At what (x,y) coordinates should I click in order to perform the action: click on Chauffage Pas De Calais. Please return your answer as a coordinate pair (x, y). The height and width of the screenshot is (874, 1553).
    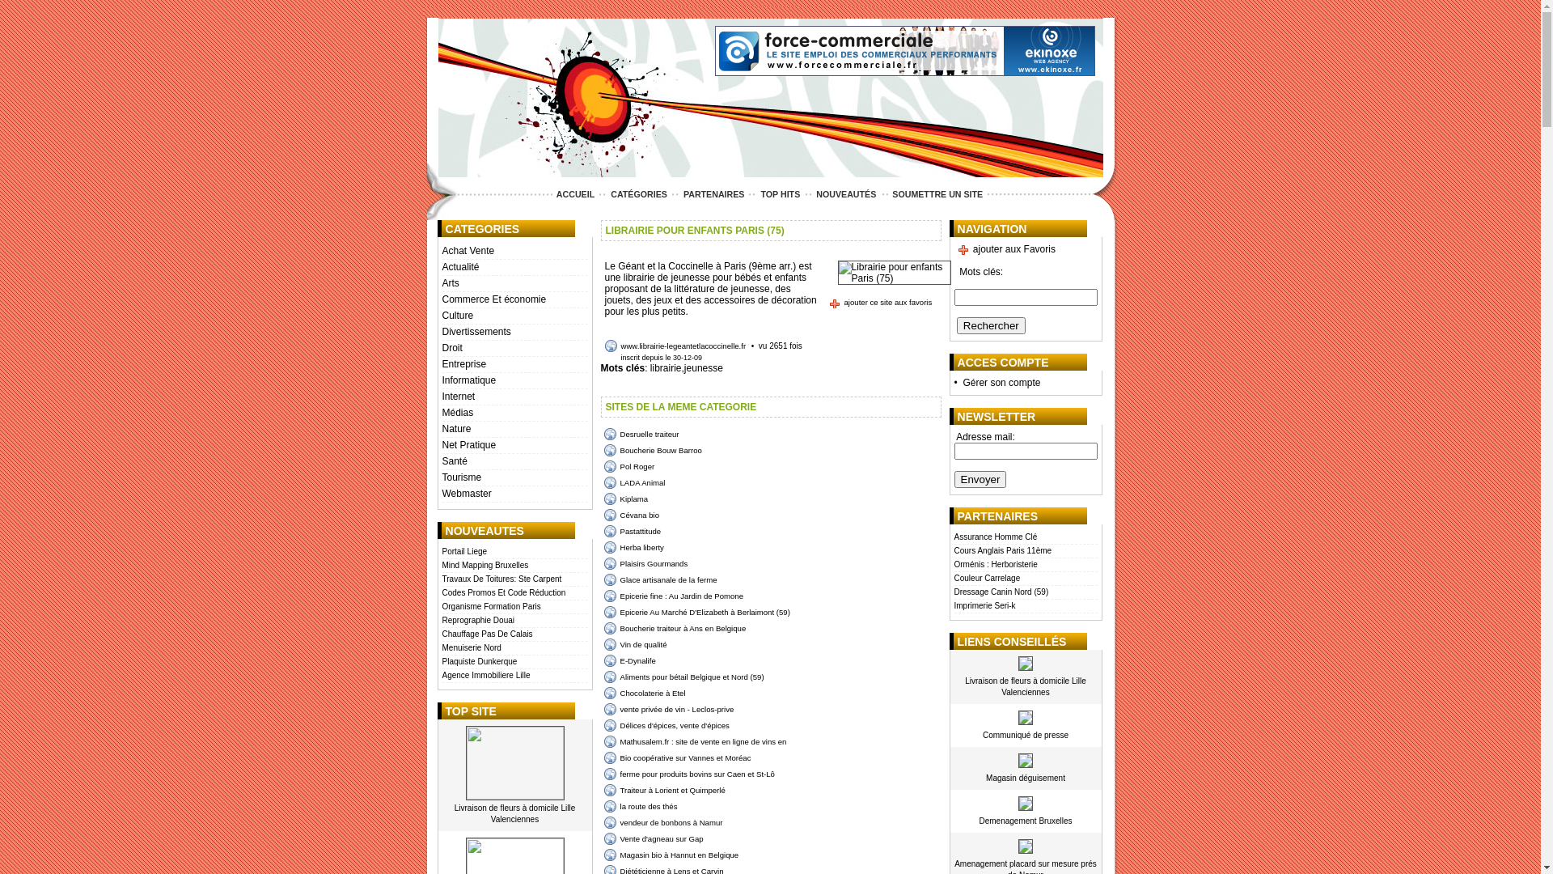
    Looking at the image, I should click on (514, 634).